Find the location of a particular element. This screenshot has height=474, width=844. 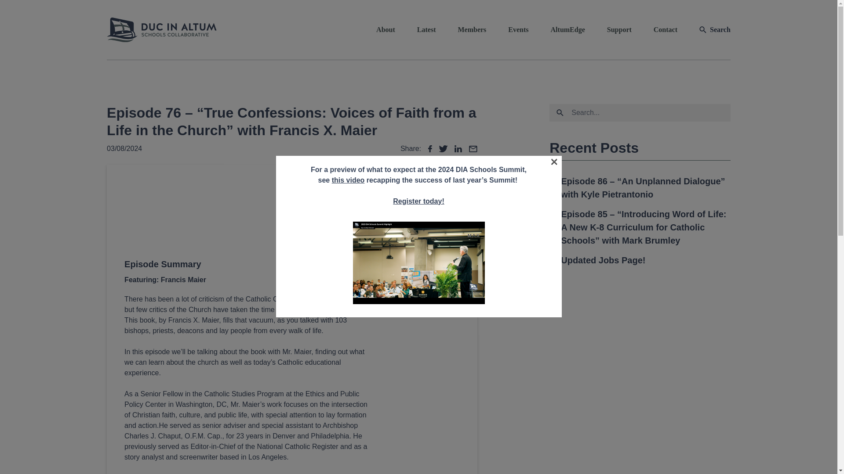

Members is located at coordinates (471, 30).